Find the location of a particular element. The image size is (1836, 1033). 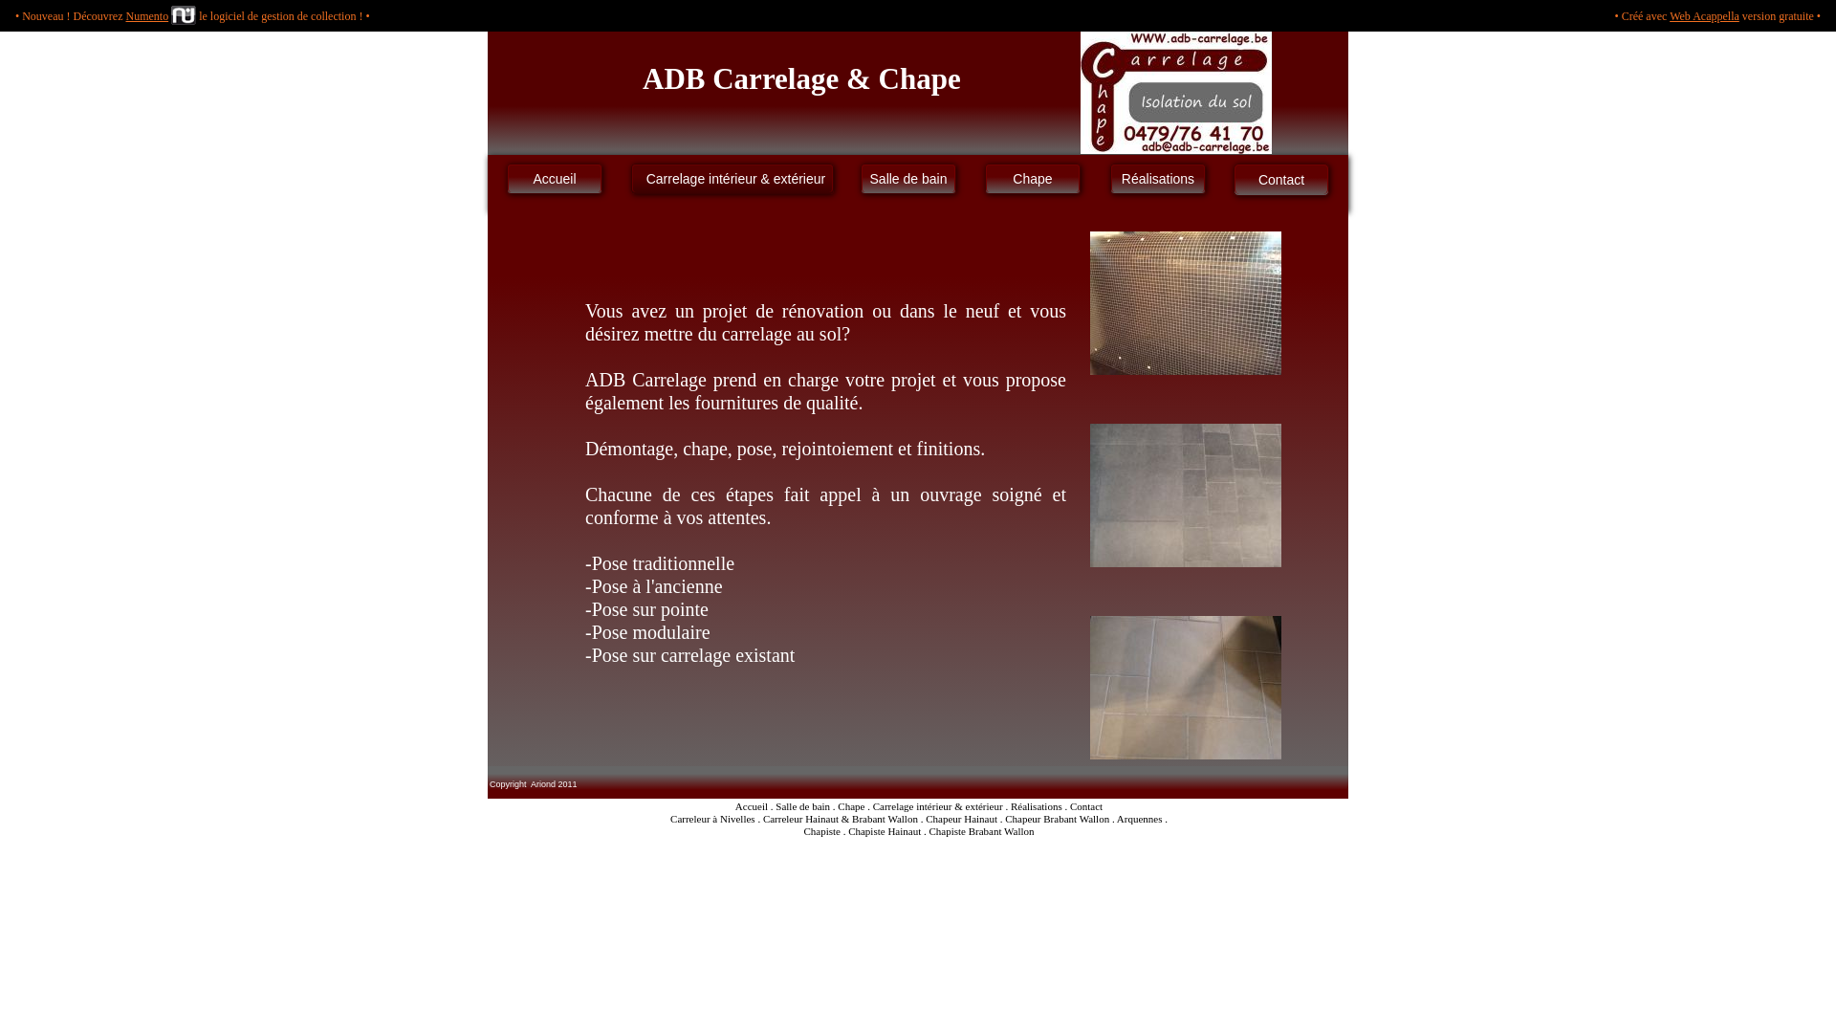

lle de bain is located at coordinates (808, 805).